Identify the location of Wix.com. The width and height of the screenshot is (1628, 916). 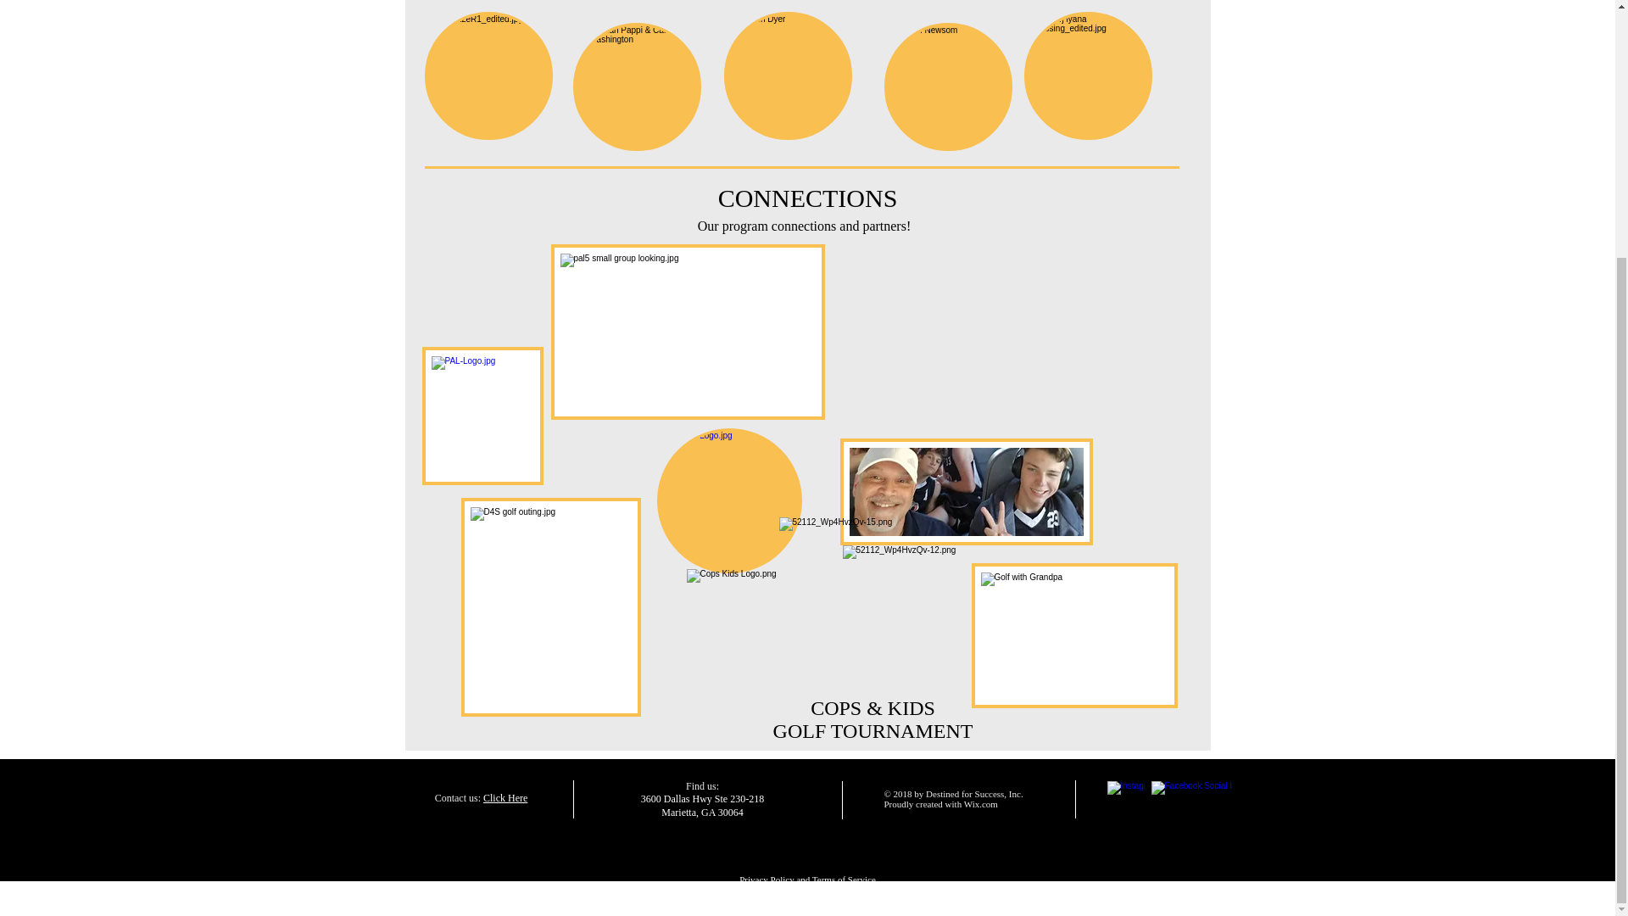
(980, 803).